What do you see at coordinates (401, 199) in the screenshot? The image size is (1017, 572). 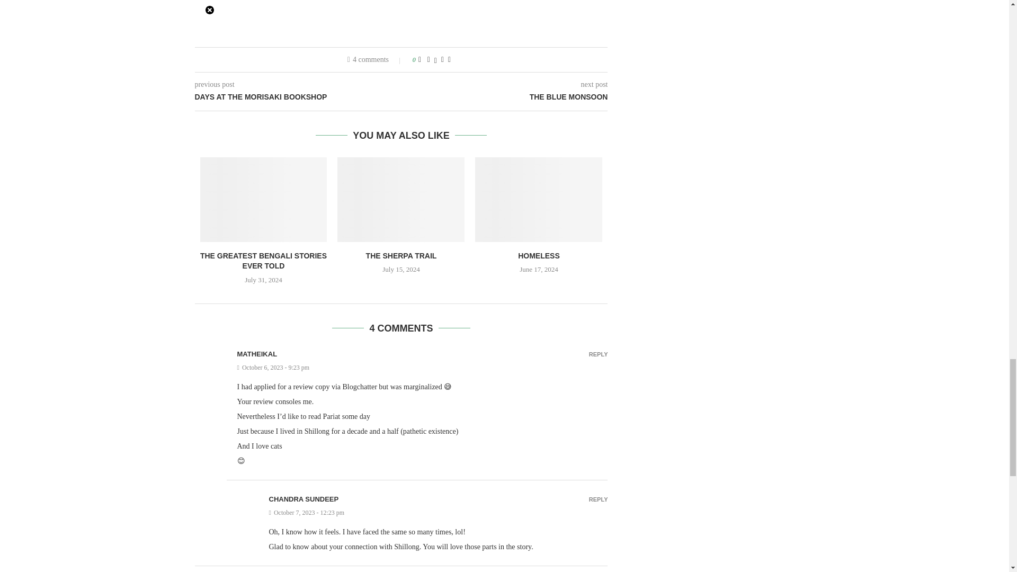 I see `The Sherpa Trail` at bounding box center [401, 199].